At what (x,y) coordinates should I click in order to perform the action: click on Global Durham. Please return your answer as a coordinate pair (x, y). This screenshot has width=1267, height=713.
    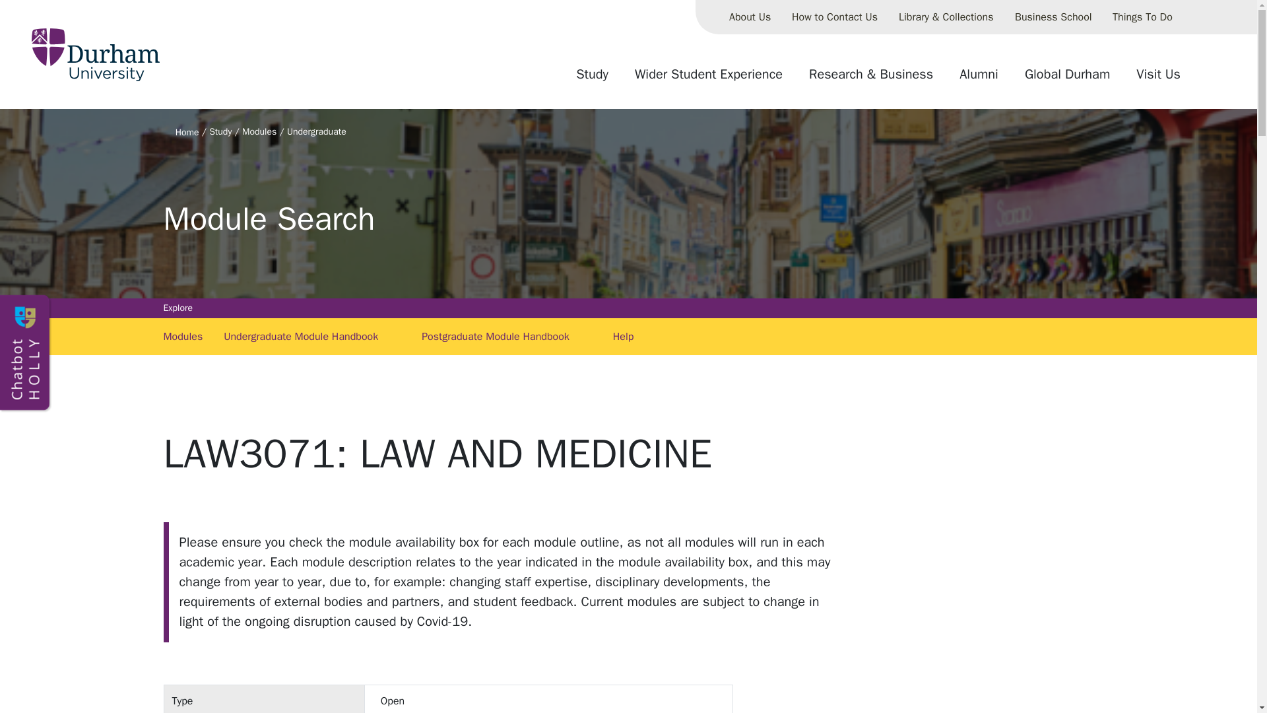
    Looking at the image, I should click on (1067, 79).